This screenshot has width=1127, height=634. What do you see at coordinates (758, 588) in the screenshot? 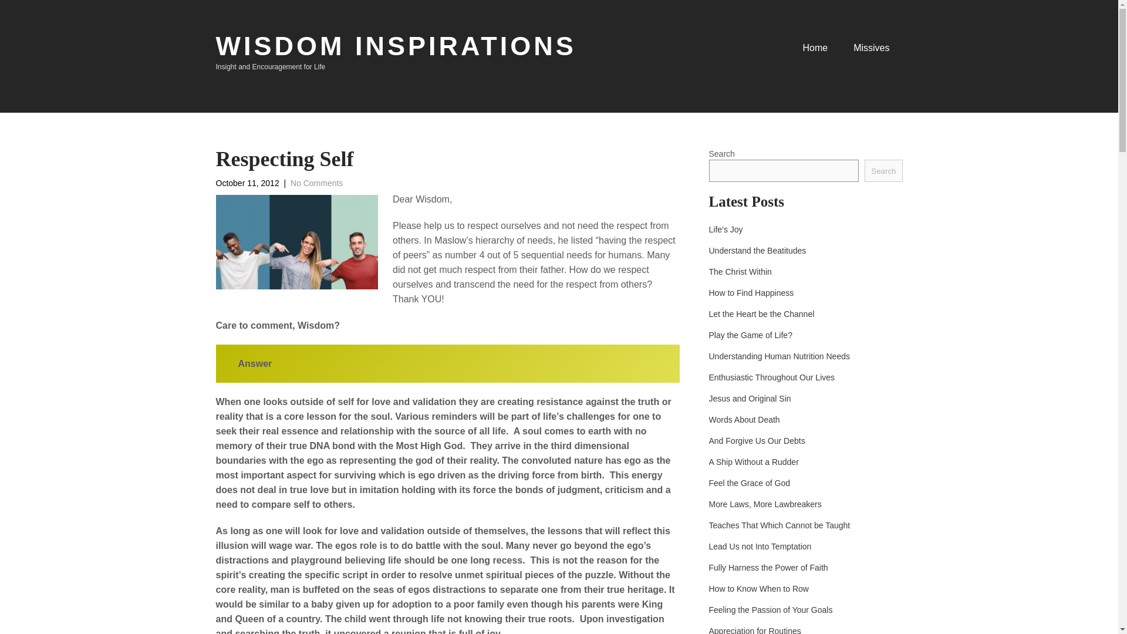
I see `How to Know When to Row` at bounding box center [758, 588].